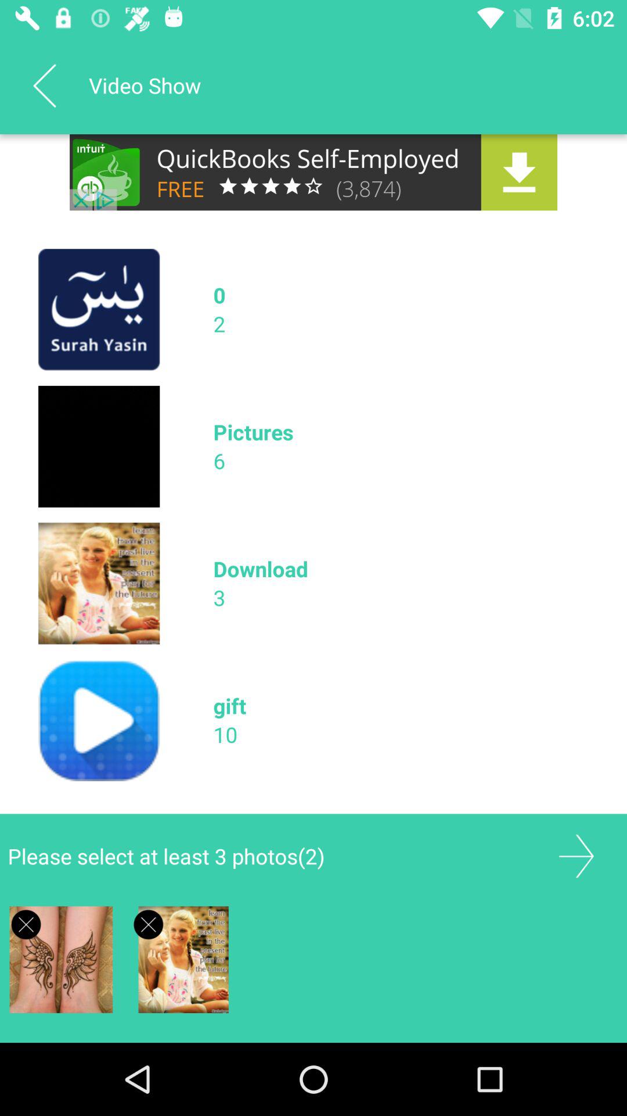  I want to click on close the advertisement, so click(26, 924).